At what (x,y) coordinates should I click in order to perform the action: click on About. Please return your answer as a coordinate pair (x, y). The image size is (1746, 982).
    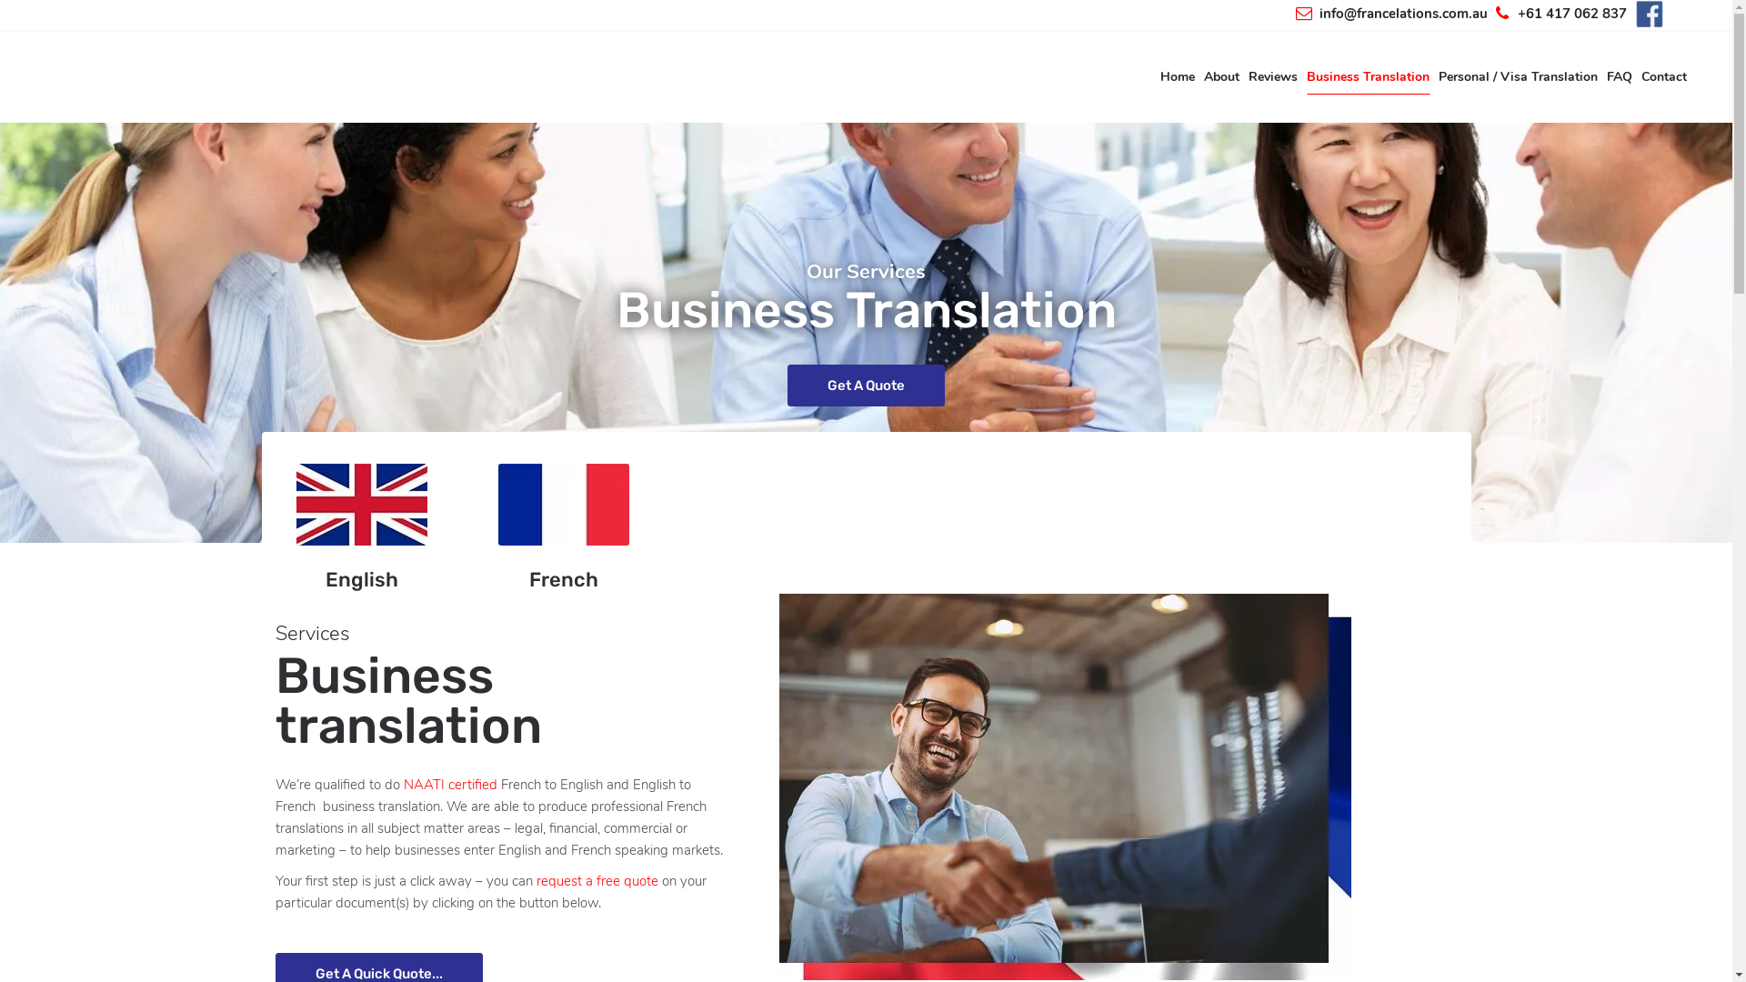
    Looking at the image, I should click on (1222, 77).